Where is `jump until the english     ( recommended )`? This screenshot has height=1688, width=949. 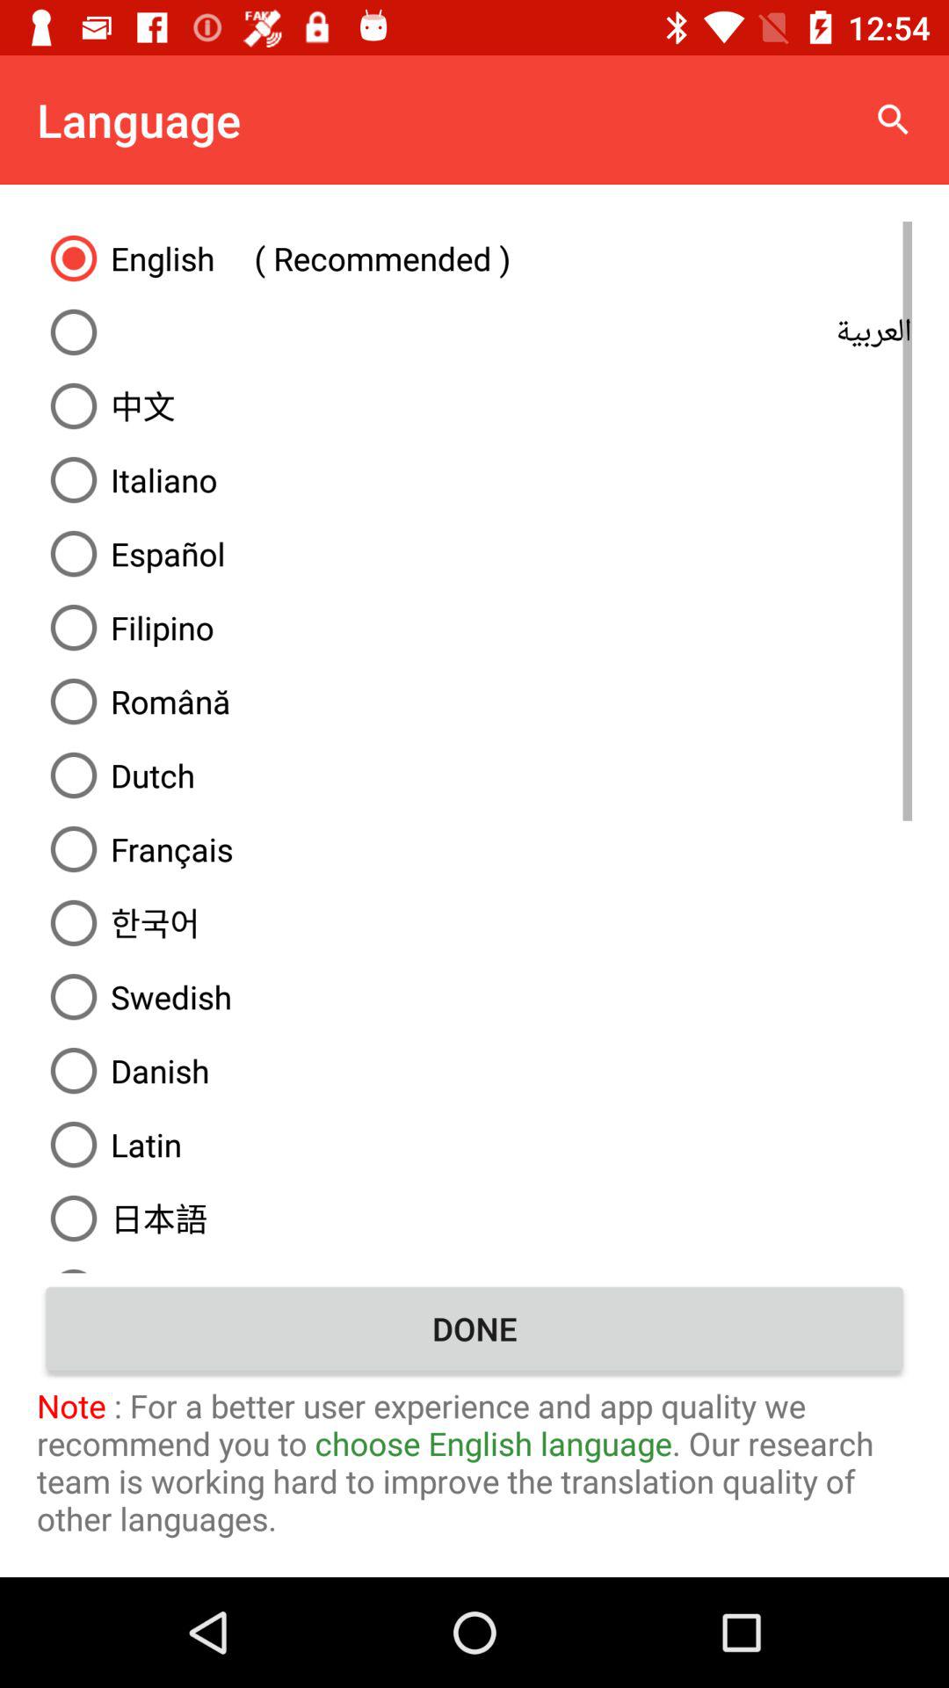 jump until the english     ( recommended ) is located at coordinates (474, 258).